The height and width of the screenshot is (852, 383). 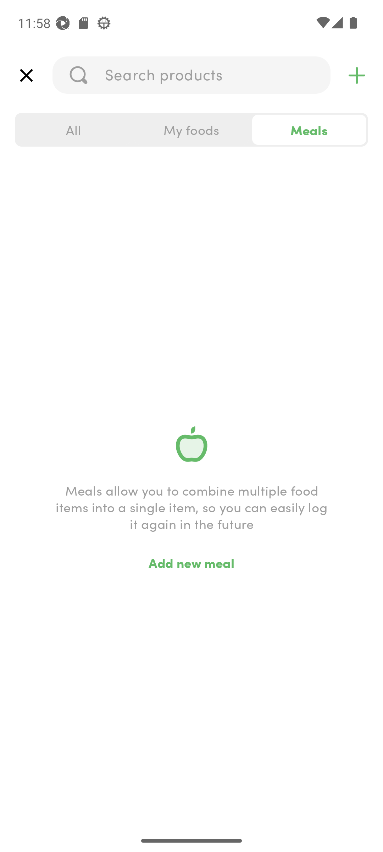 I want to click on All, so click(x=74, y=130).